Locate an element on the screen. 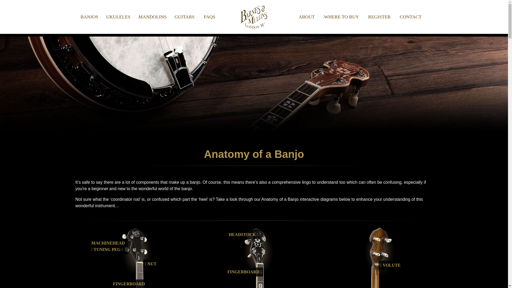  About is located at coordinates (307, 17).